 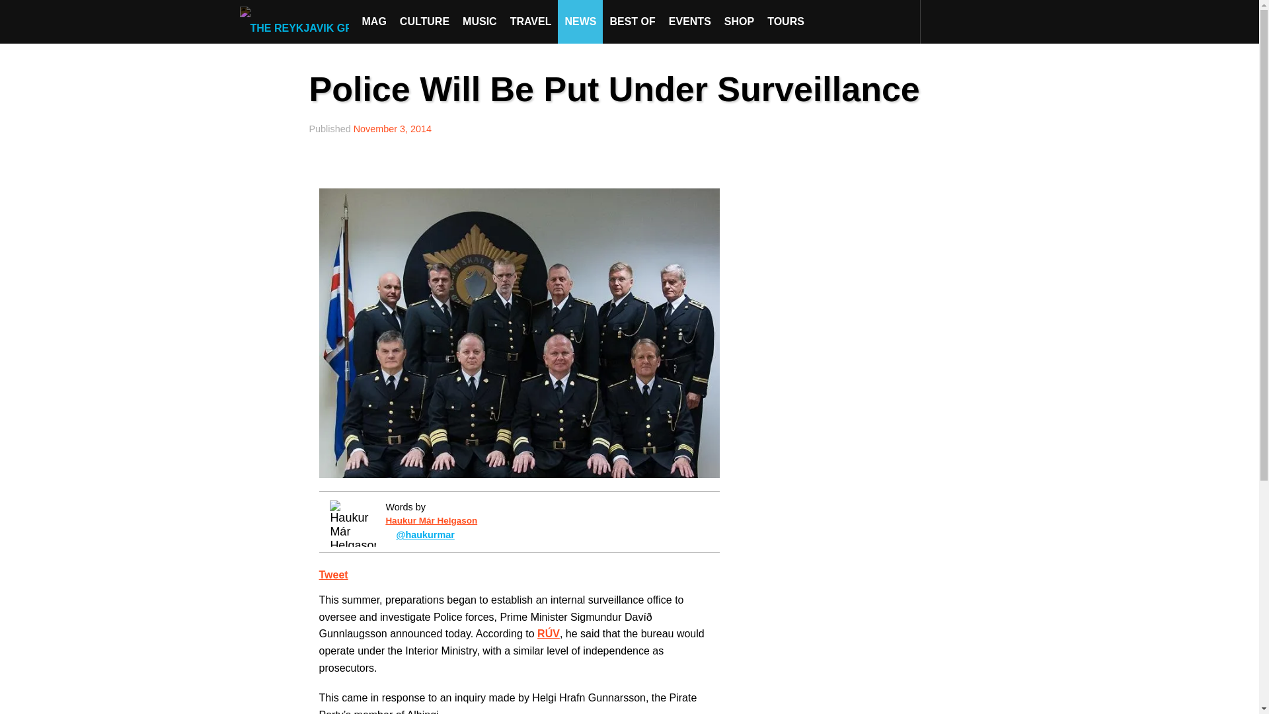 What do you see at coordinates (333, 575) in the screenshot?
I see `Tweet` at bounding box center [333, 575].